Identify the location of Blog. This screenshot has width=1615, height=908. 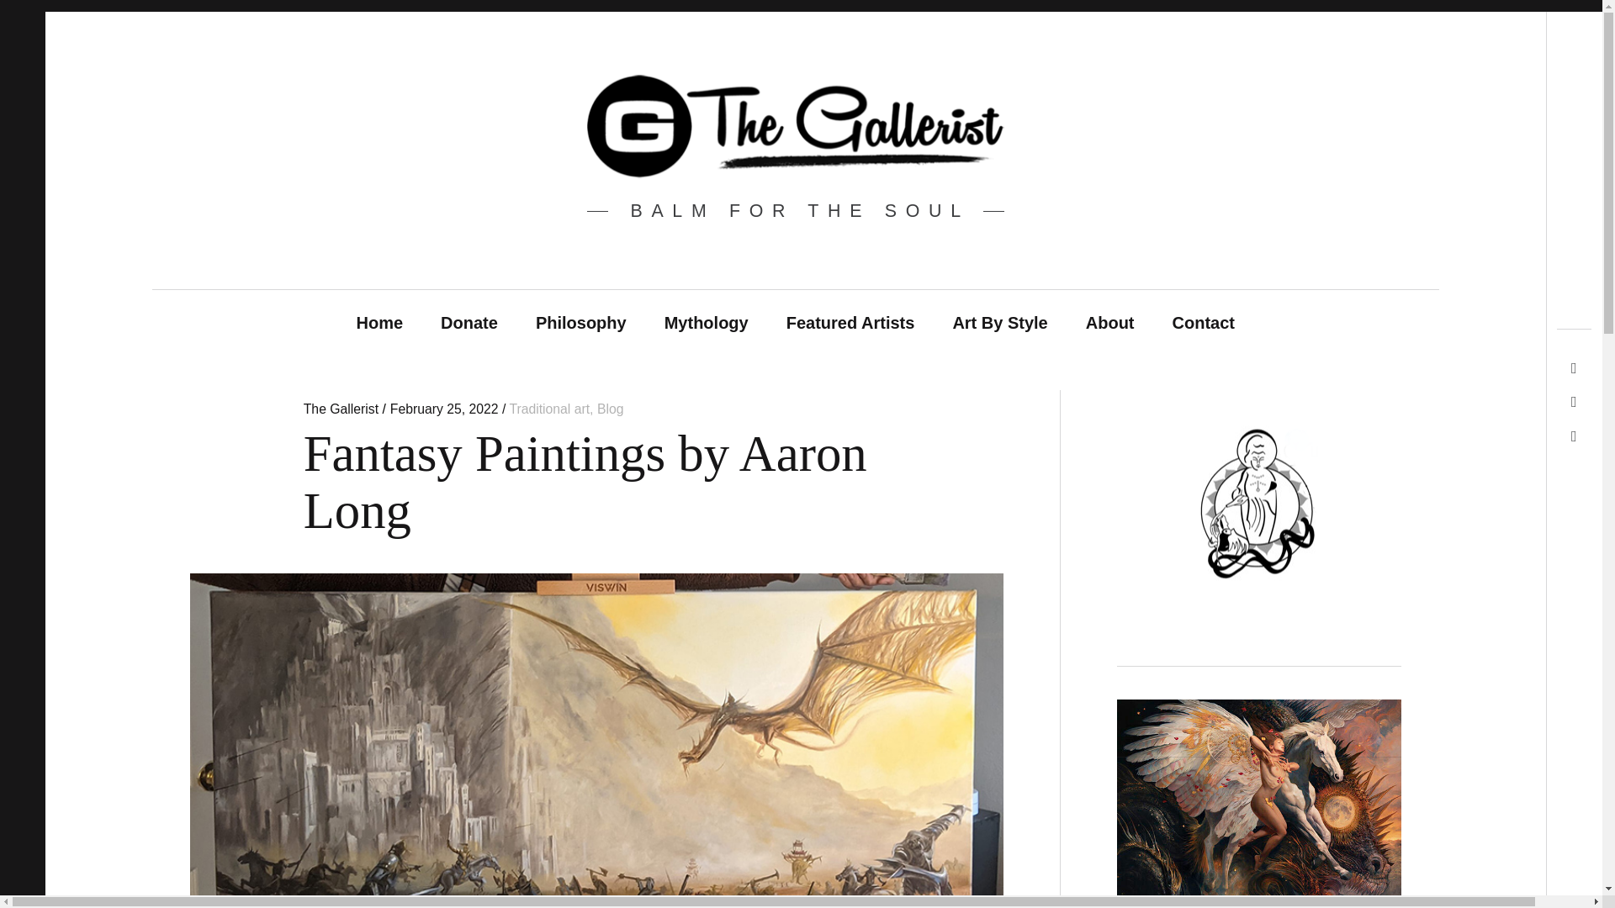
(611, 409).